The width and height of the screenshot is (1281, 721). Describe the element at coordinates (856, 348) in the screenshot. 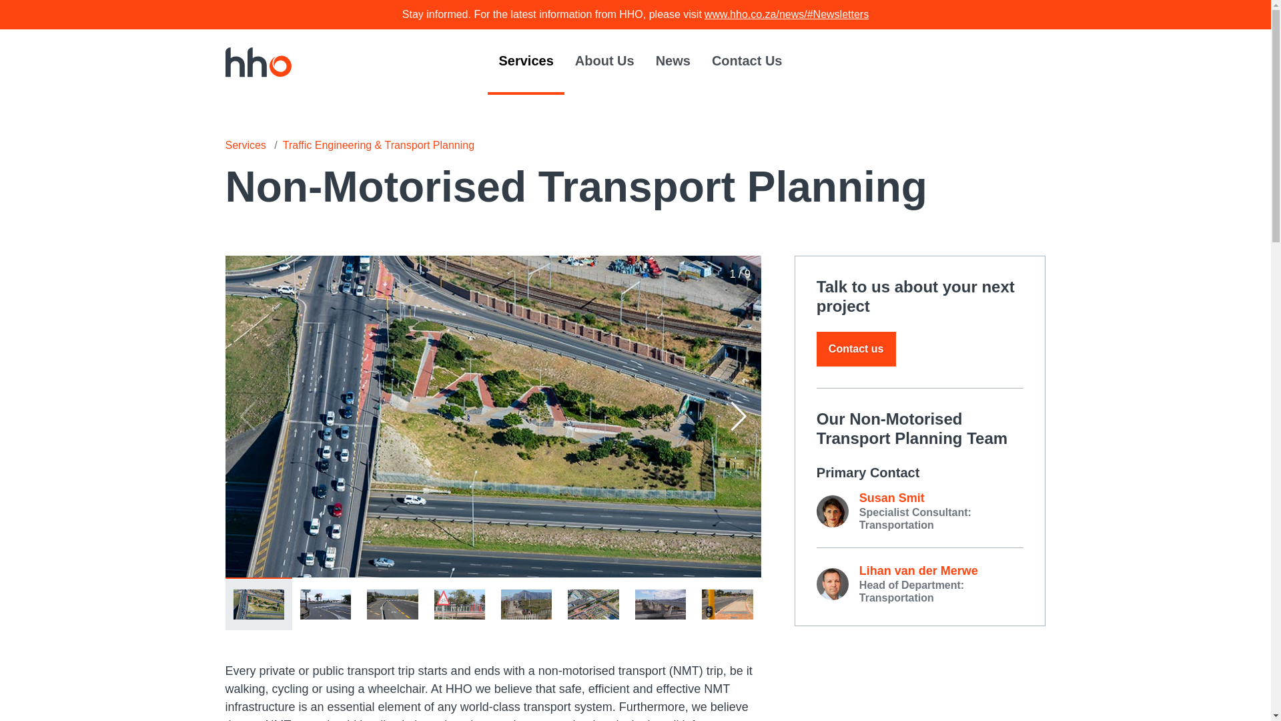

I see `Contact us` at that location.